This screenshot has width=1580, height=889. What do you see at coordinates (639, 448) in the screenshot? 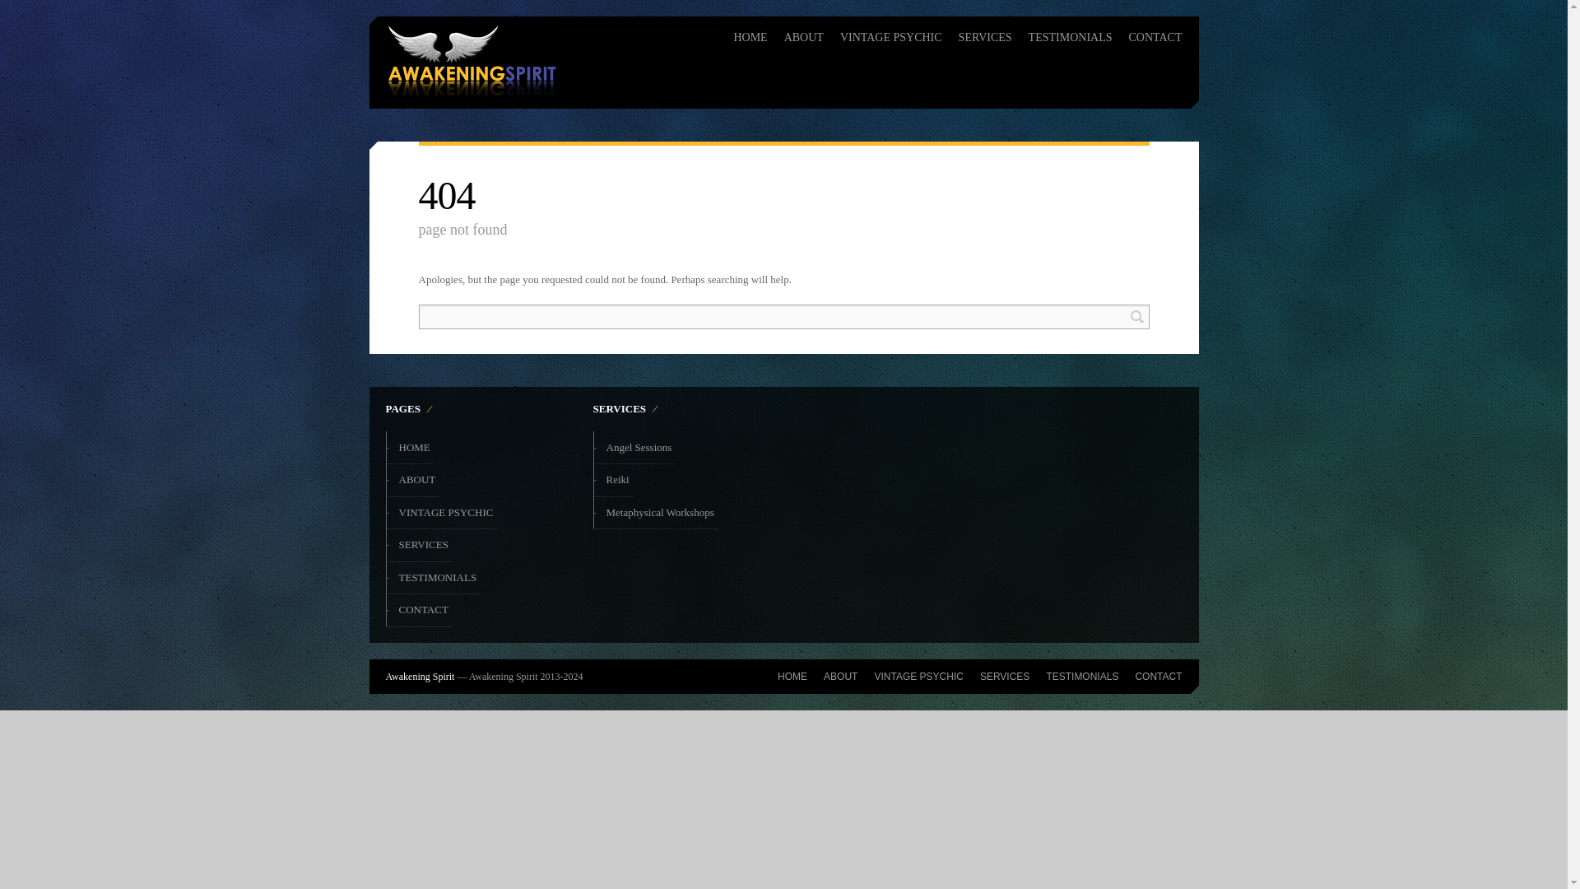
I see `Angel Sessions` at bounding box center [639, 448].